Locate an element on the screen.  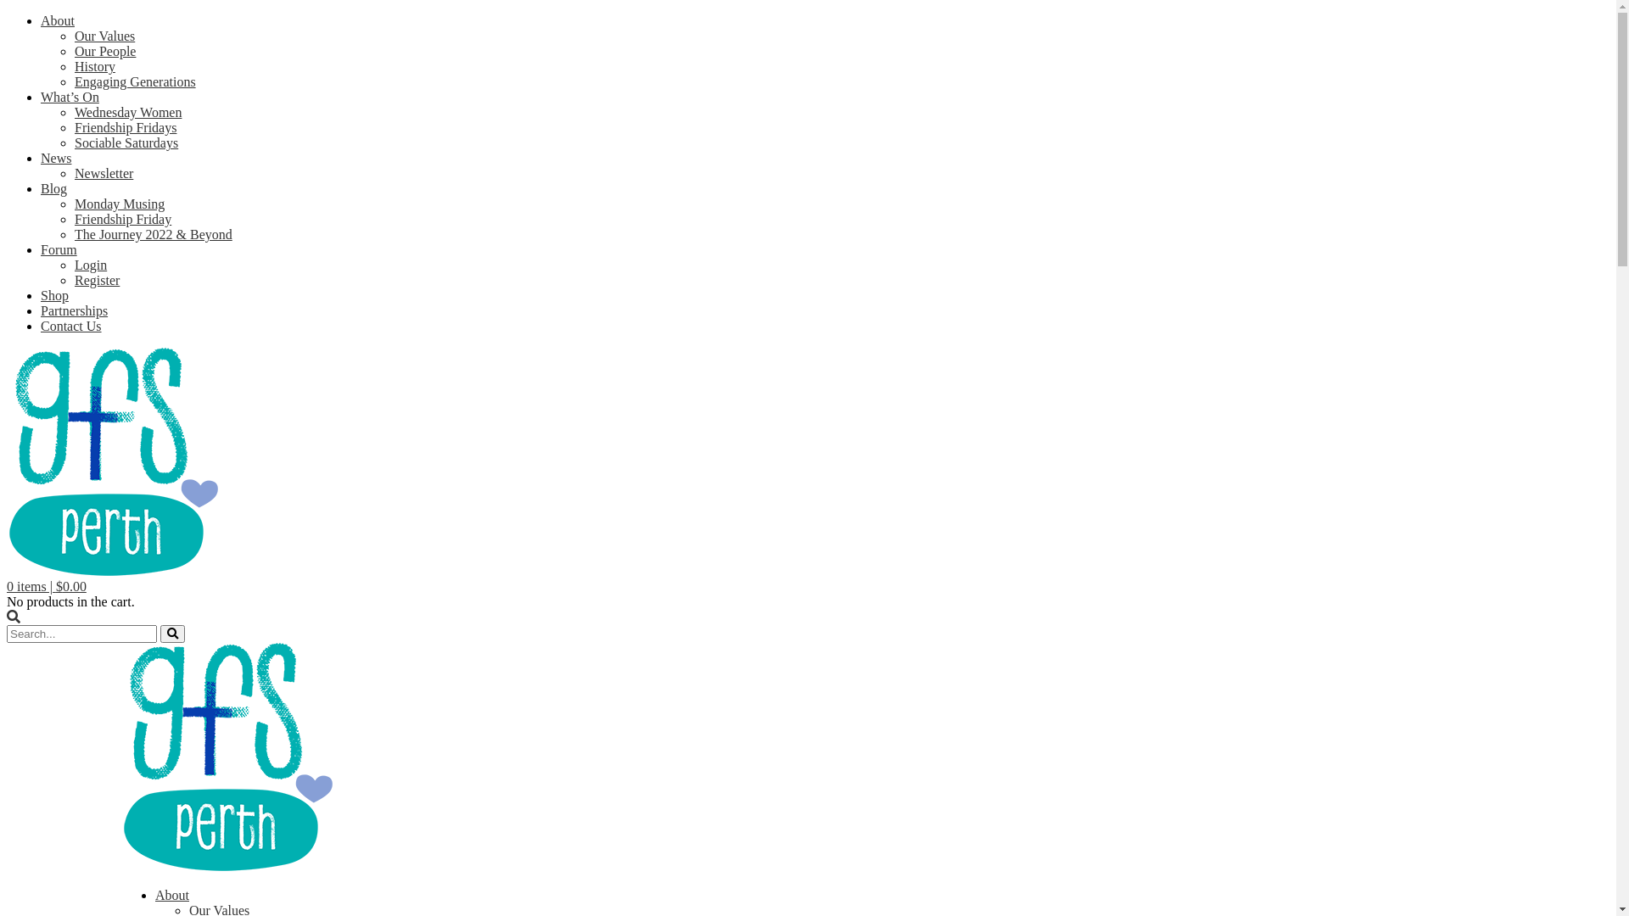
Friendship Fridays is located at coordinates (126, 127).